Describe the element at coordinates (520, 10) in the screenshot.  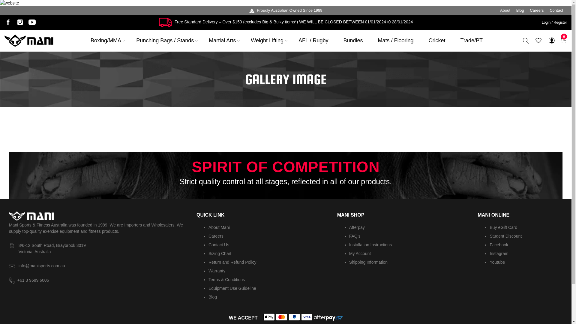
I see `Blog` at that location.